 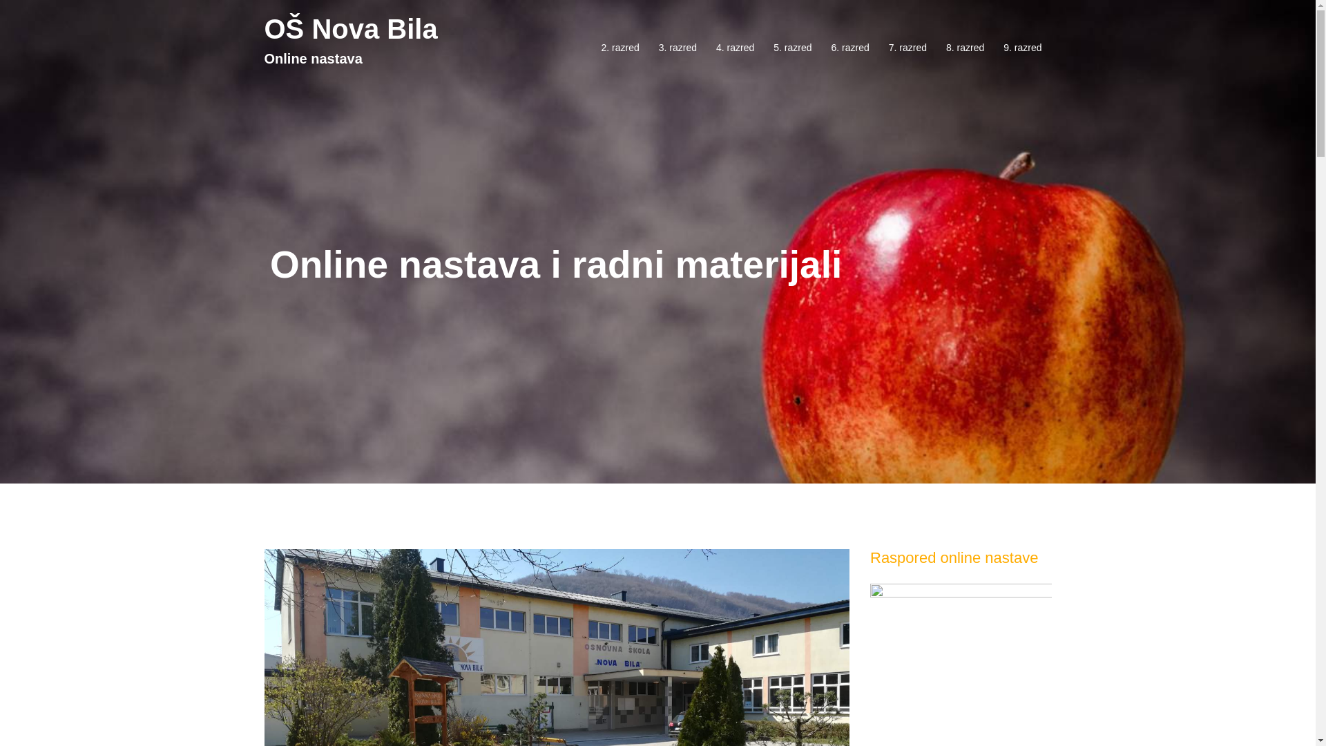 What do you see at coordinates (793, 48) in the screenshot?
I see `5. razred` at bounding box center [793, 48].